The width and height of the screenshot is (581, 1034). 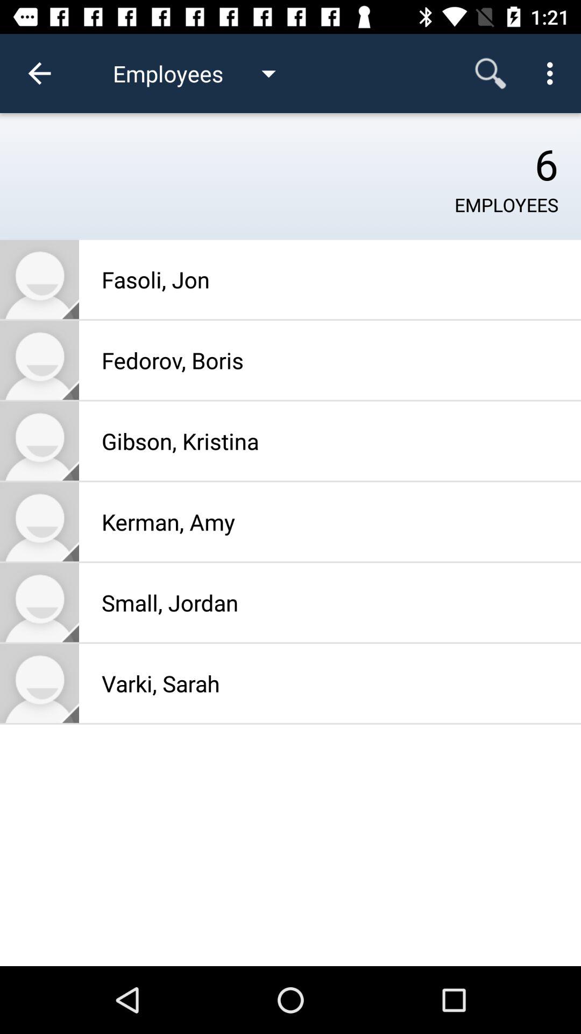 What do you see at coordinates (40, 441) in the screenshot?
I see `contact page` at bounding box center [40, 441].